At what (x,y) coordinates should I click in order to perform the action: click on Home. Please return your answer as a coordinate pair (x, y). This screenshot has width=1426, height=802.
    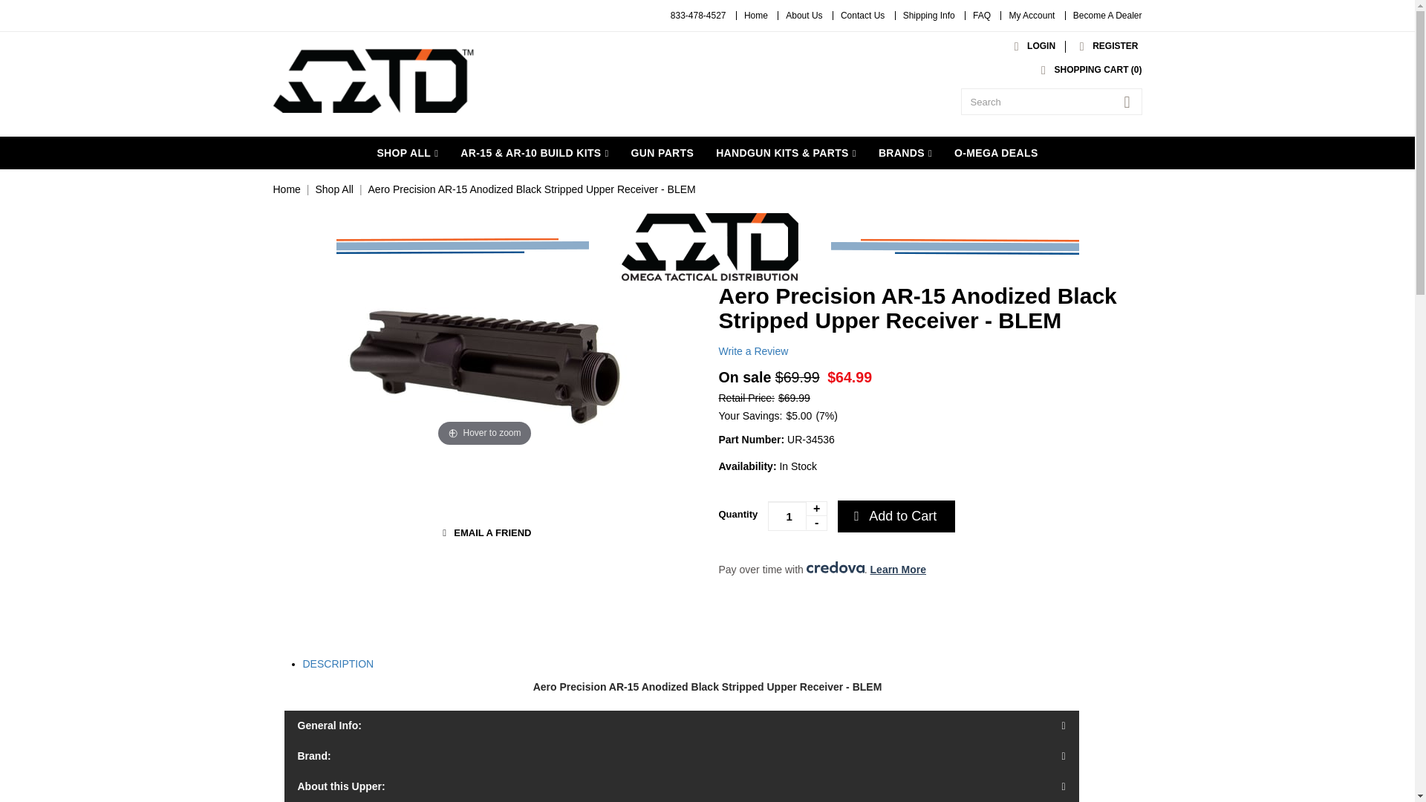
    Looking at the image, I should click on (756, 16).